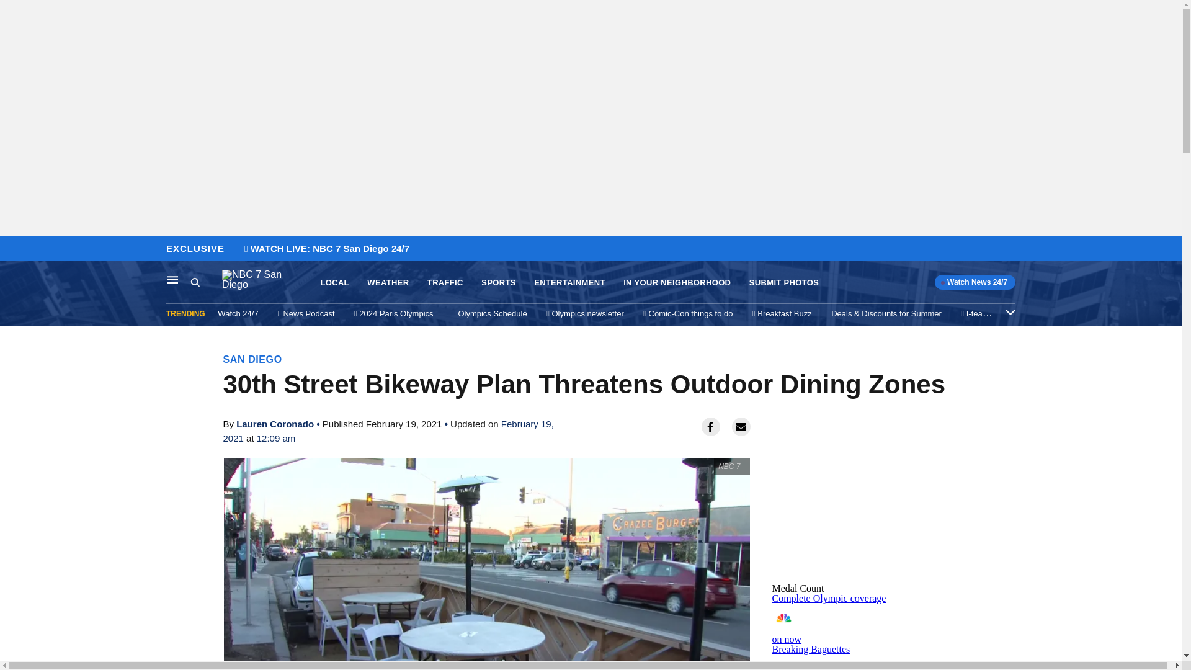  What do you see at coordinates (784, 283) in the screenshot?
I see `SUBMIT PHOTOS` at bounding box center [784, 283].